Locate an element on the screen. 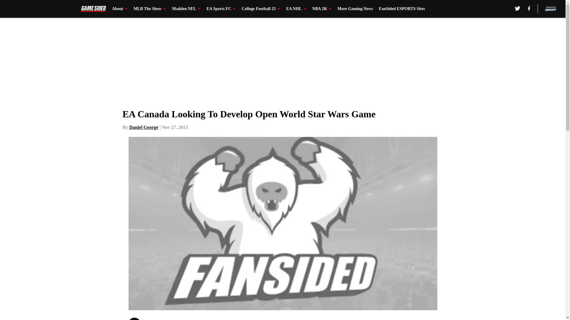  over at Kotaku is located at coordinates (46, 2).